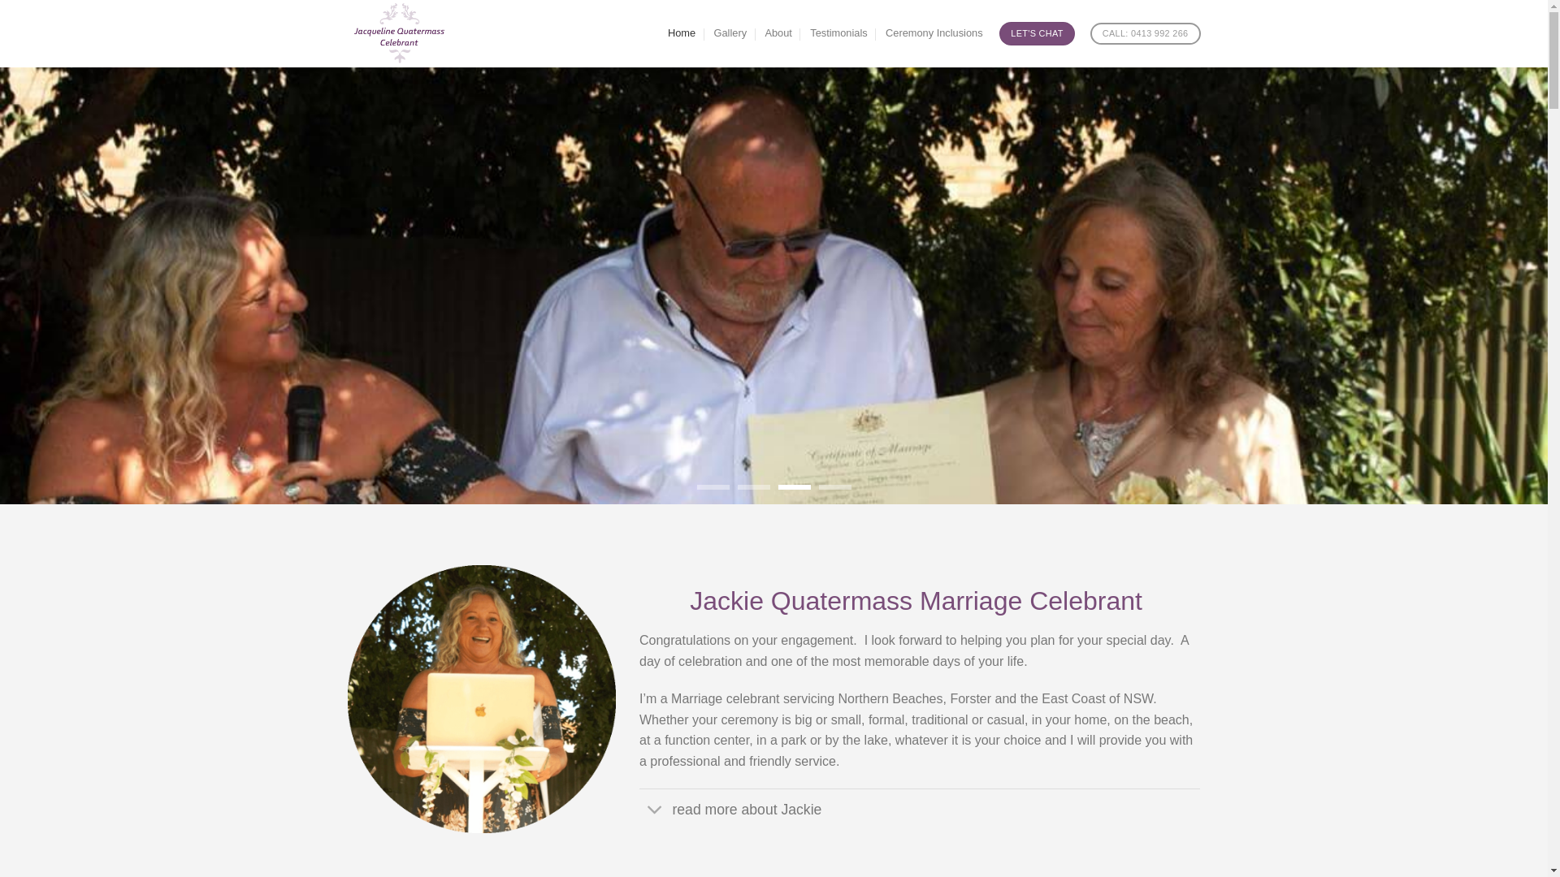  I want to click on Testimonials, so click(838, 33).